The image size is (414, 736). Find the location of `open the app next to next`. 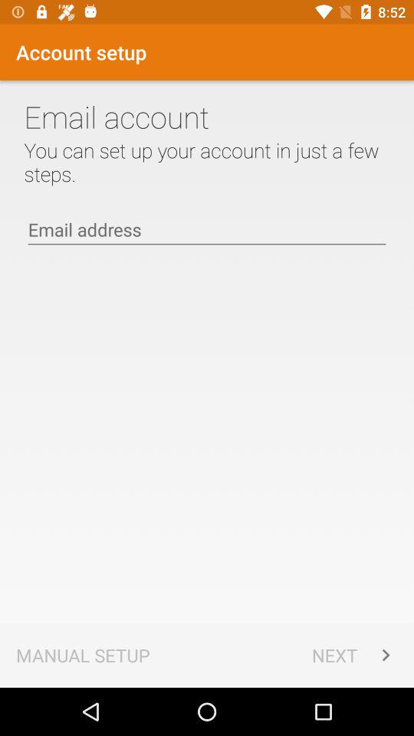

open the app next to next is located at coordinates (83, 655).